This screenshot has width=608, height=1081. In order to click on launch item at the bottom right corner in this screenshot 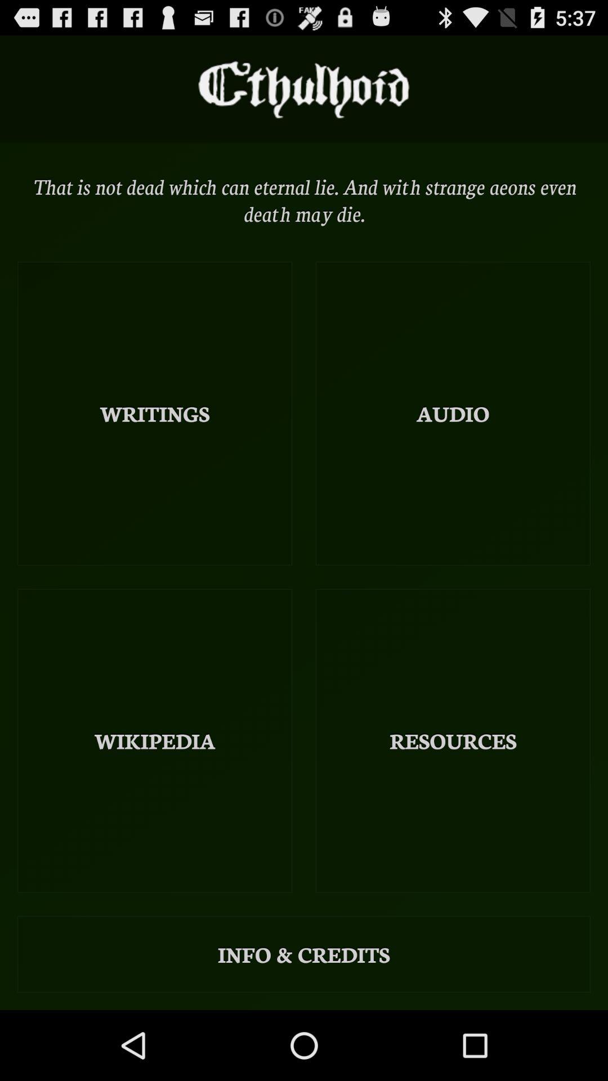, I will do `click(453, 741)`.